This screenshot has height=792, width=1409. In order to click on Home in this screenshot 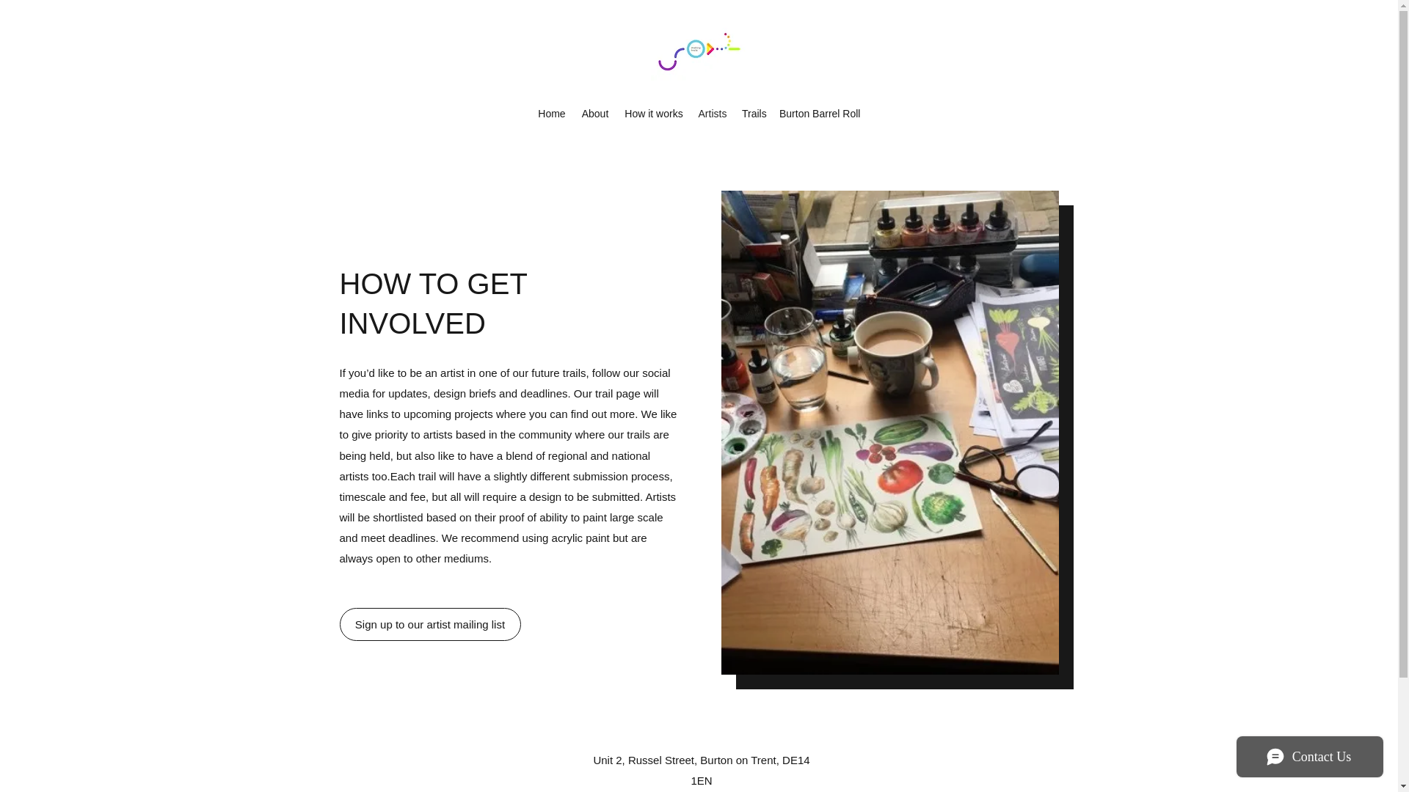, I will do `click(552, 113)`.